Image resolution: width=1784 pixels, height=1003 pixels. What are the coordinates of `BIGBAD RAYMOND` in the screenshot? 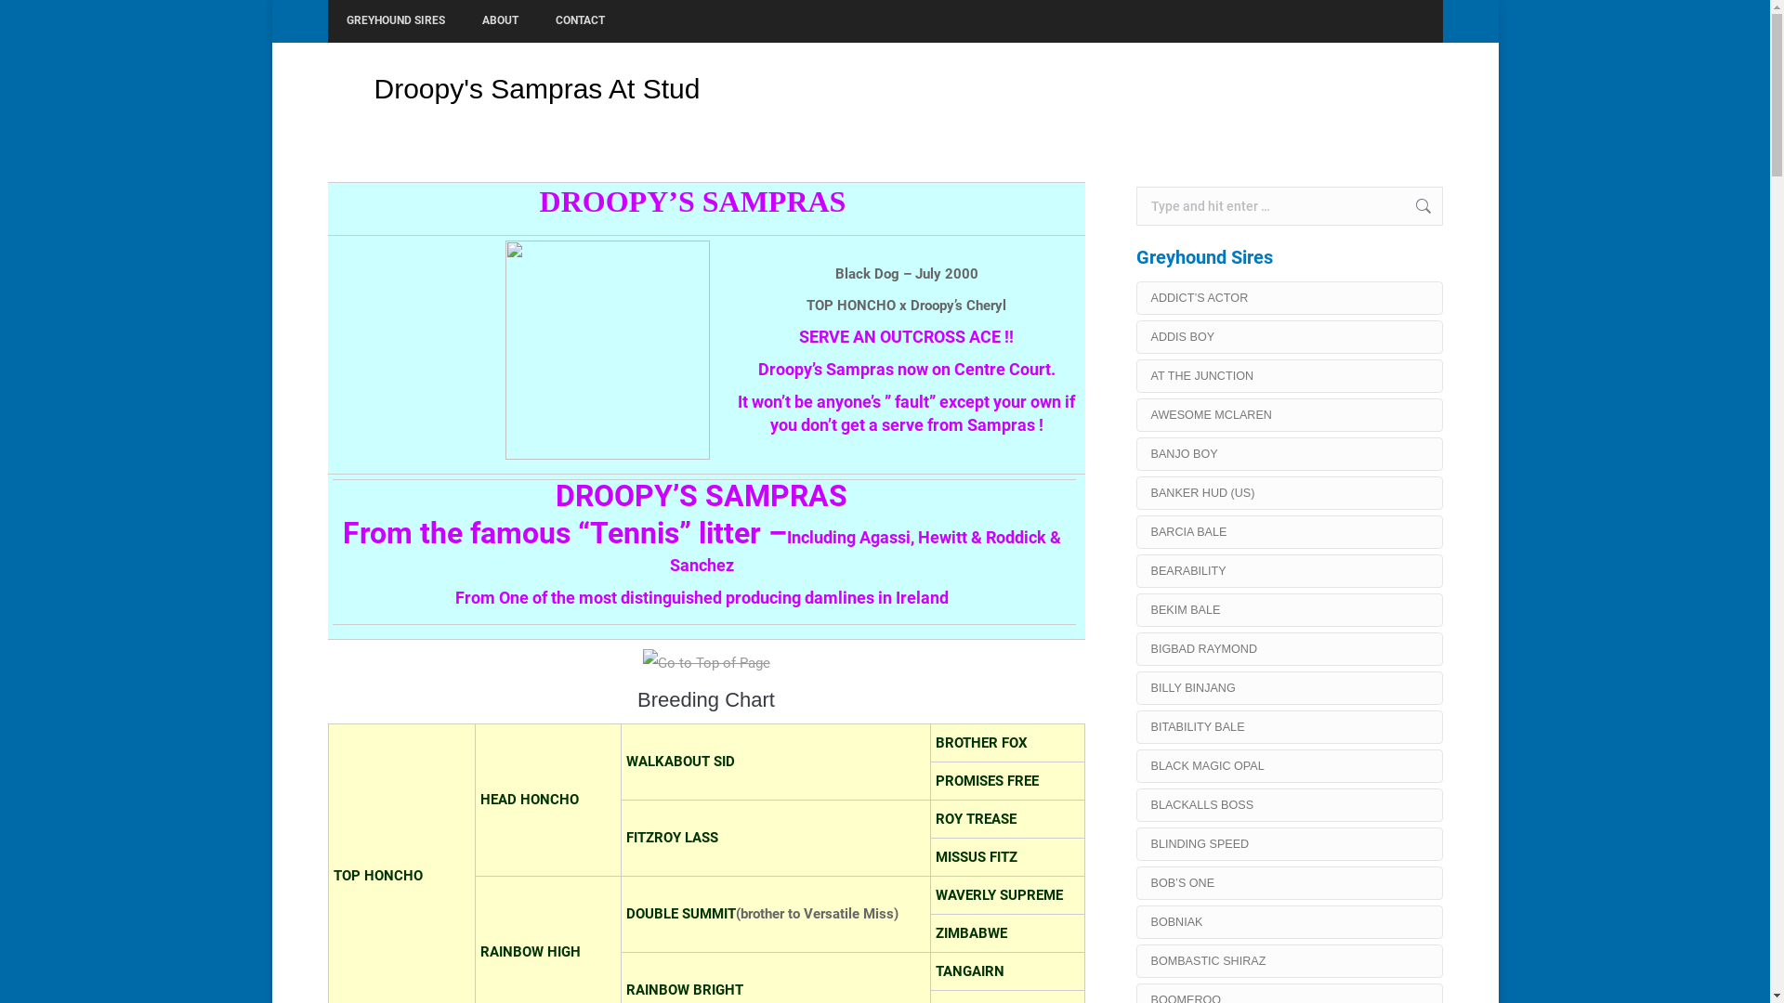 It's located at (1289, 649).